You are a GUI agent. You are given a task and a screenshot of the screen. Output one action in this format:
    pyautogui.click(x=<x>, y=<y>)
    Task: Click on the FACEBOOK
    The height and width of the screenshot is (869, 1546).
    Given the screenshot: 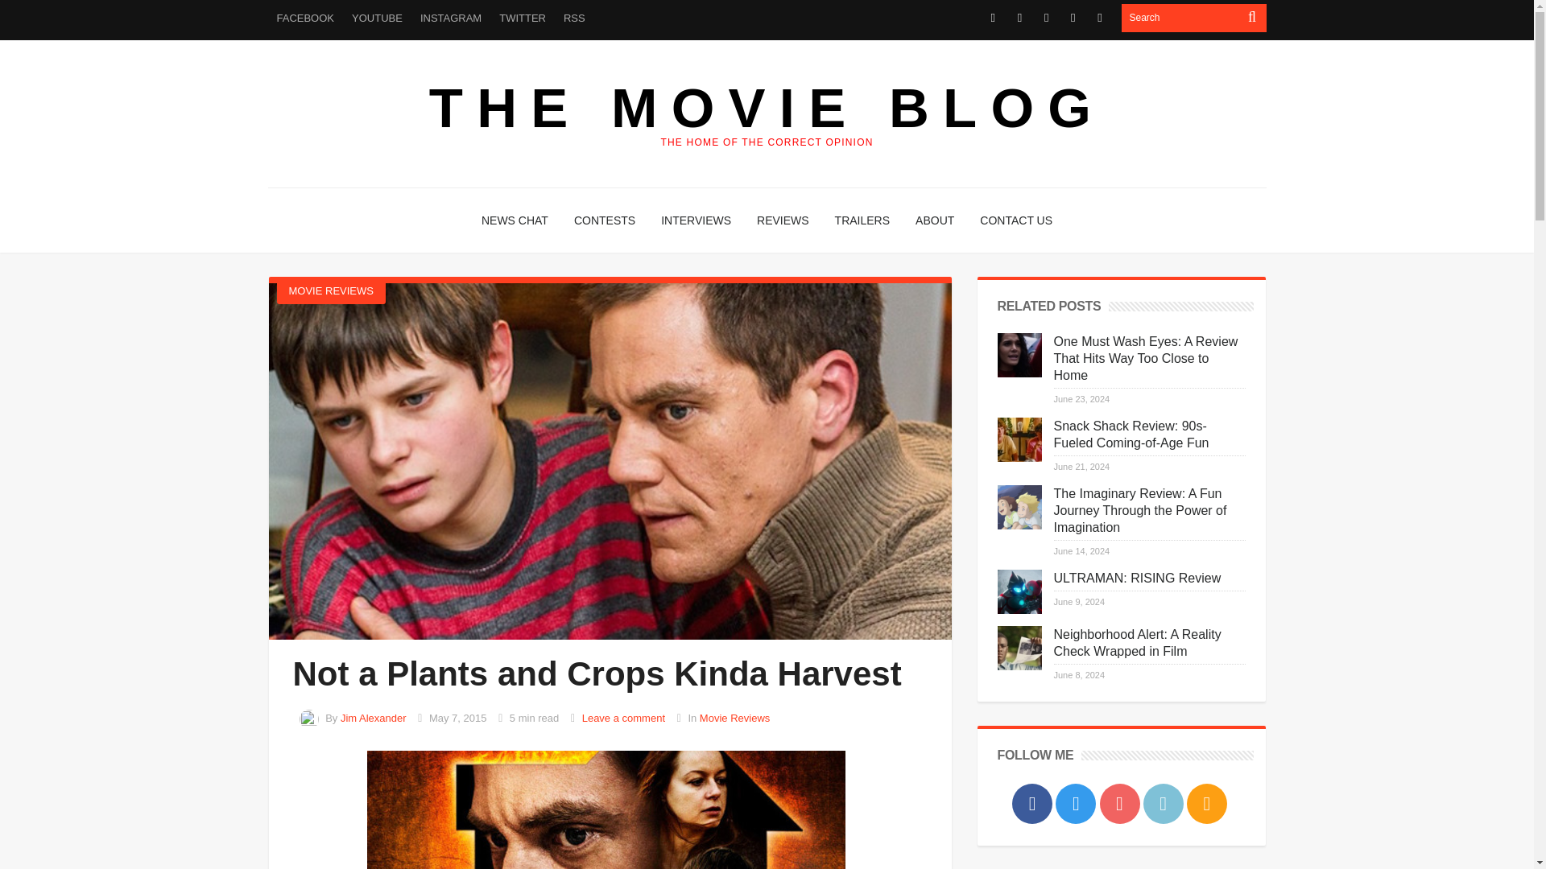 What is the action you would take?
    pyautogui.click(x=305, y=18)
    